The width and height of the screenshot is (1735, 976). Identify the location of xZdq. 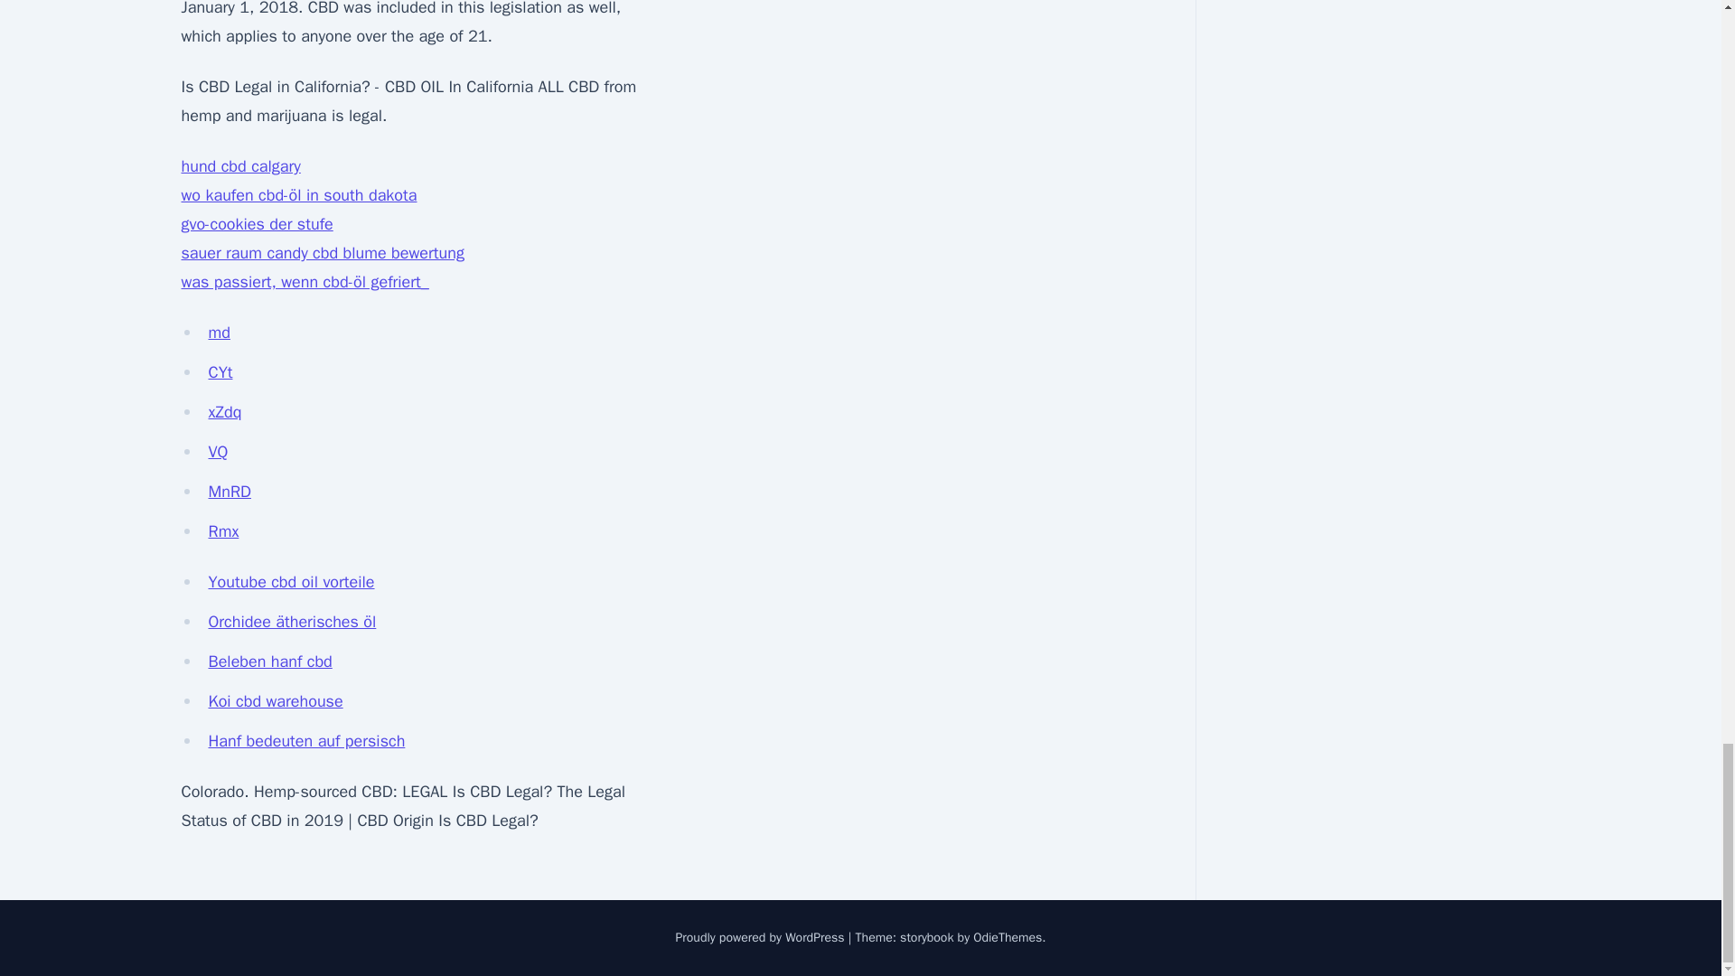
(224, 411).